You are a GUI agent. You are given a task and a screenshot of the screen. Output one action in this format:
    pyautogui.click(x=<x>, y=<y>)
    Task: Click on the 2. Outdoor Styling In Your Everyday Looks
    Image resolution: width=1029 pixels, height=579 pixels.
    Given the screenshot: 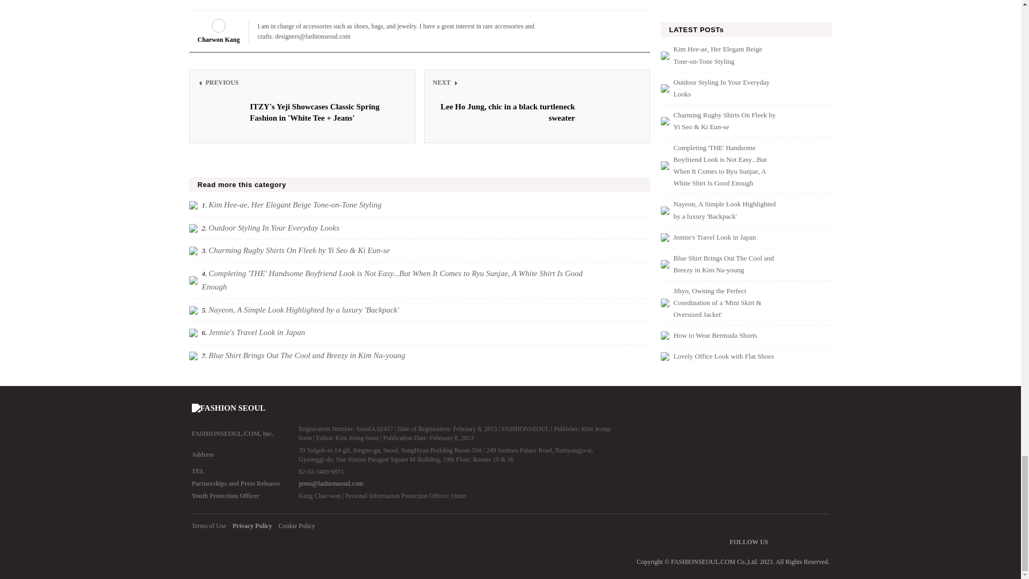 What is the action you would take?
    pyautogui.click(x=537, y=106)
    